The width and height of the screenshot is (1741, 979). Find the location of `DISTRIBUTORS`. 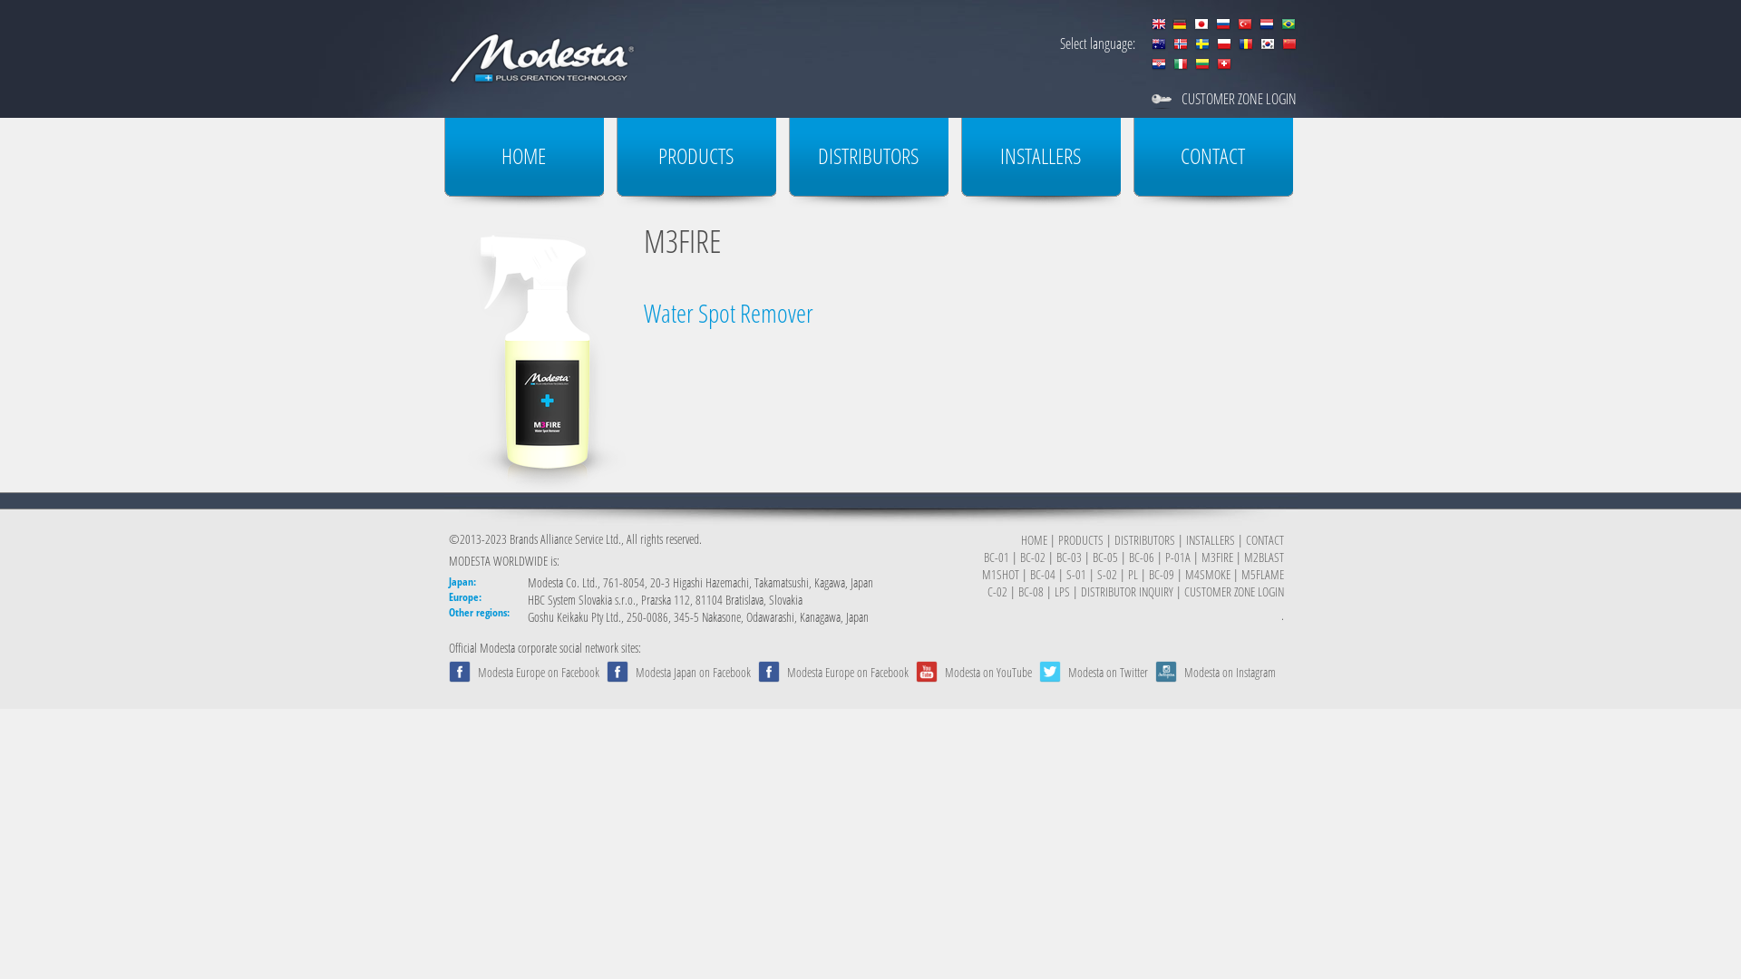

DISTRIBUTORS is located at coordinates (869, 163).